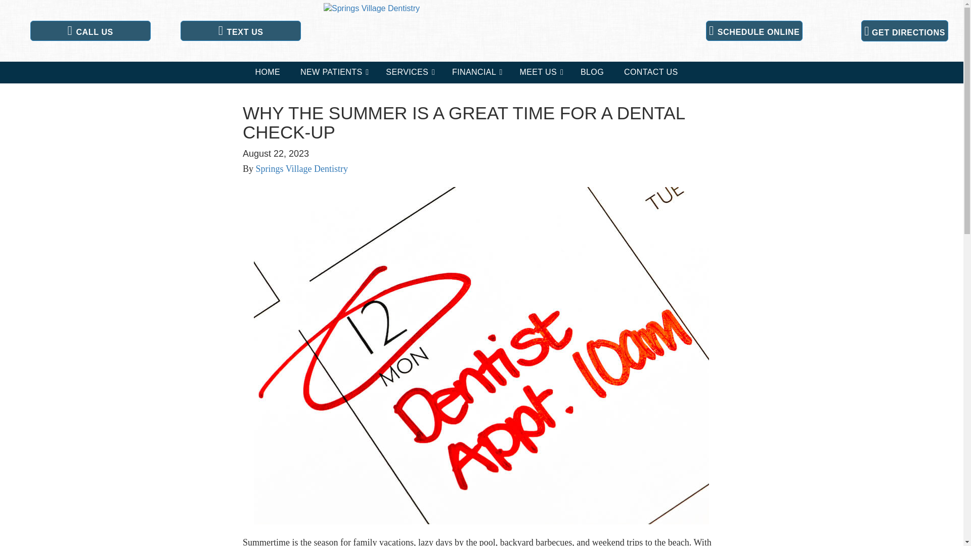 The height and width of the screenshot is (546, 971). I want to click on New Patients, so click(333, 73).